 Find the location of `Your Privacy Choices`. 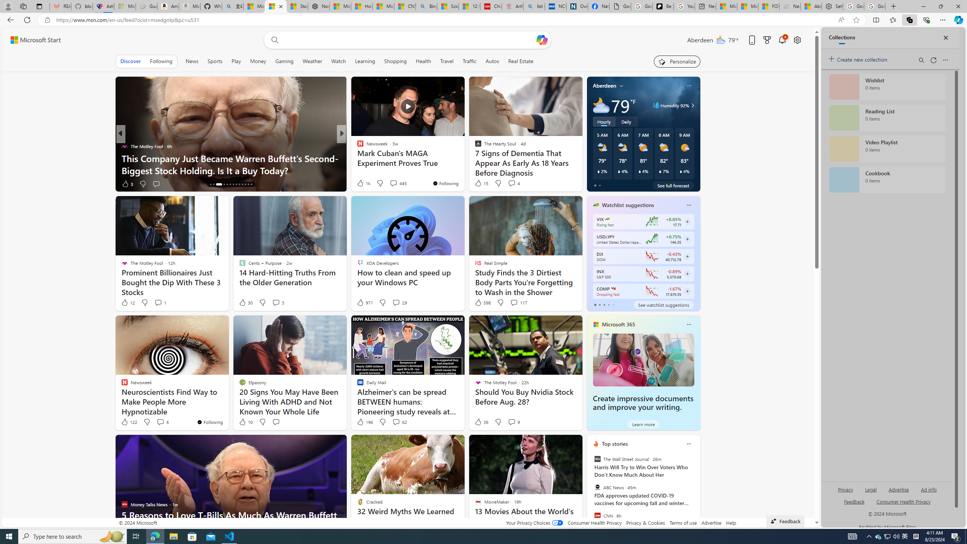

Your Privacy Choices is located at coordinates (534, 523).